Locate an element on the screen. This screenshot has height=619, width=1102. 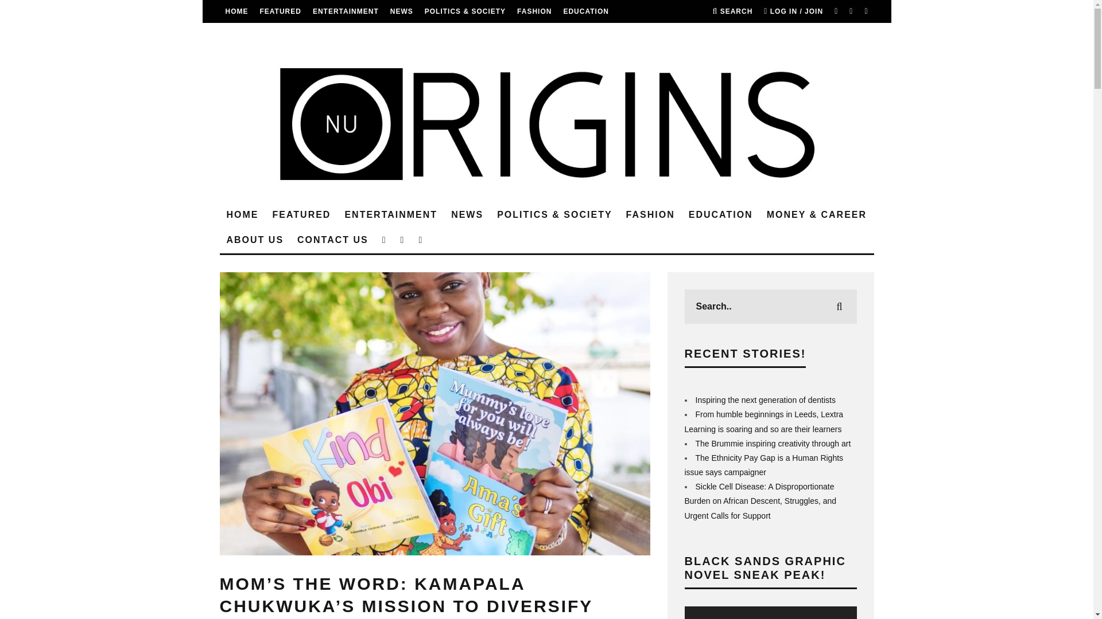
Search is located at coordinates (732, 11).